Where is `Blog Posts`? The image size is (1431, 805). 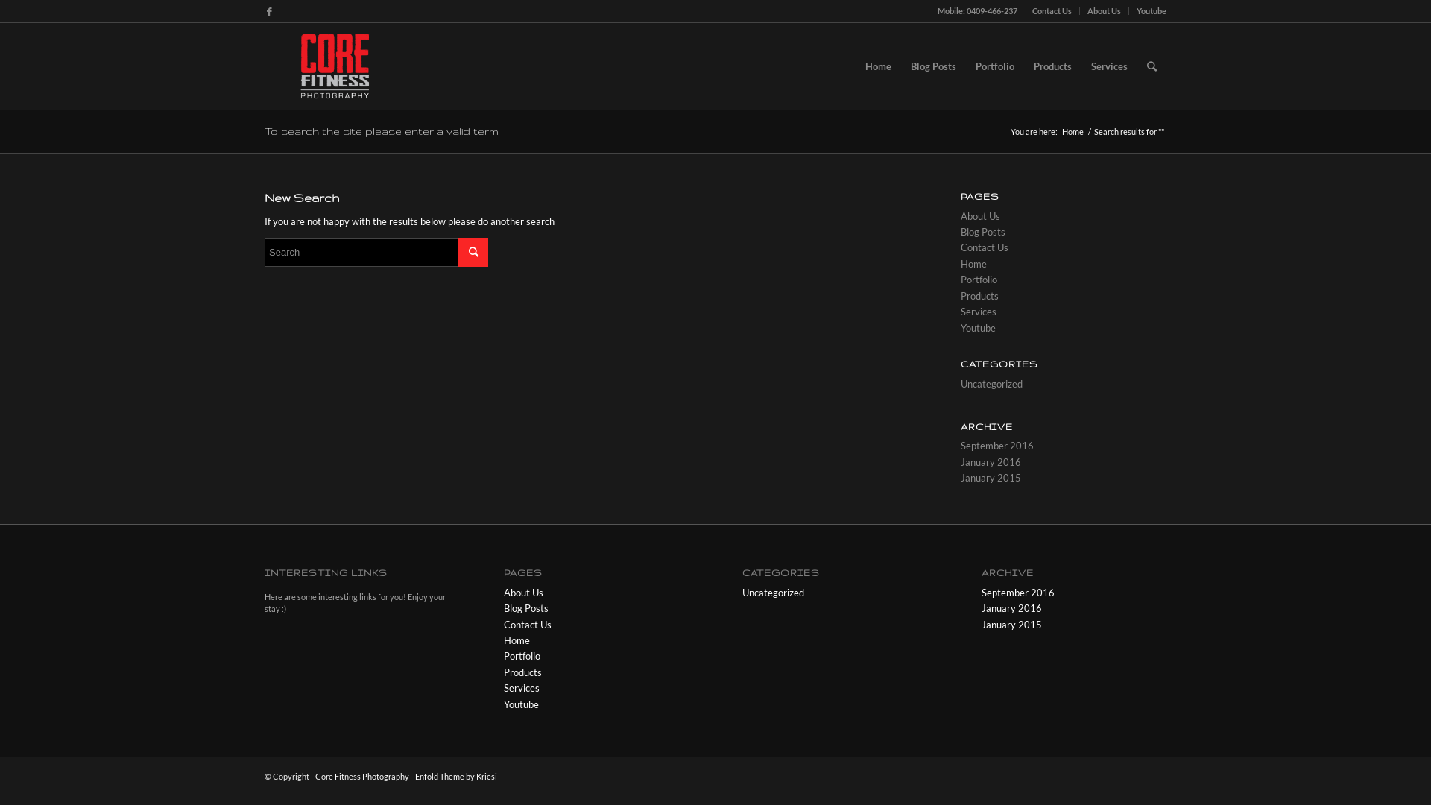
Blog Posts is located at coordinates (983, 232).